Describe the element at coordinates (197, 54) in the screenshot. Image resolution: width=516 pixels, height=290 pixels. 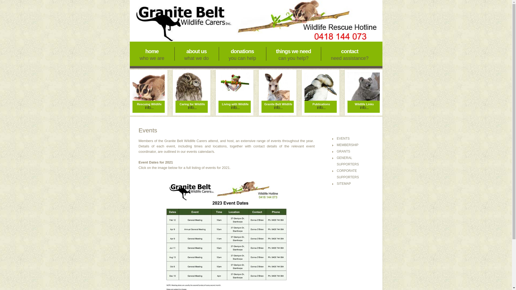
I see `about us
what we do` at that location.